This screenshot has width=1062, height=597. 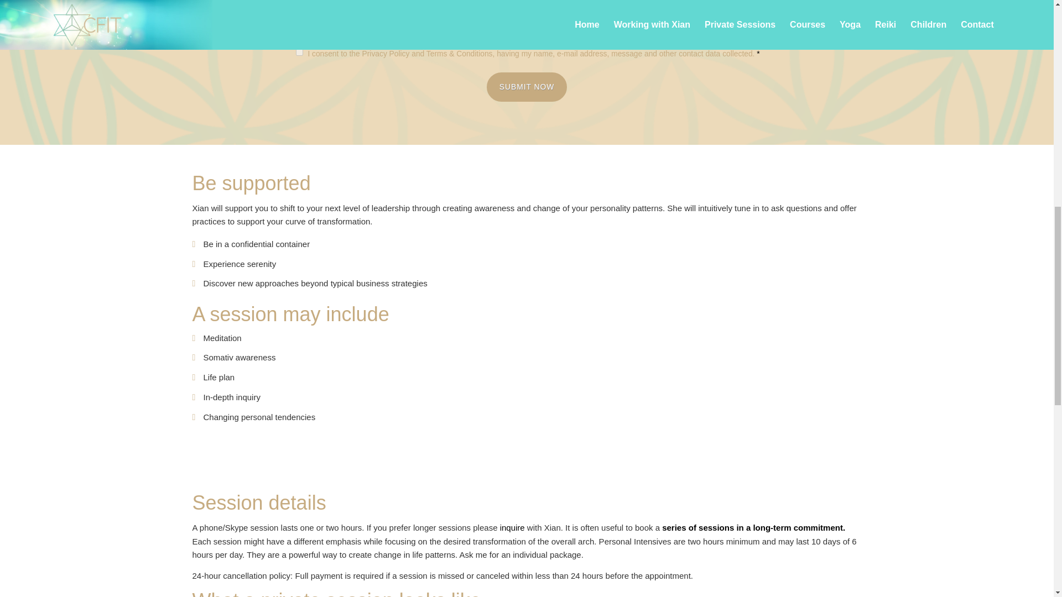 What do you see at coordinates (512, 527) in the screenshot?
I see `inquire` at bounding box center [512, 527].